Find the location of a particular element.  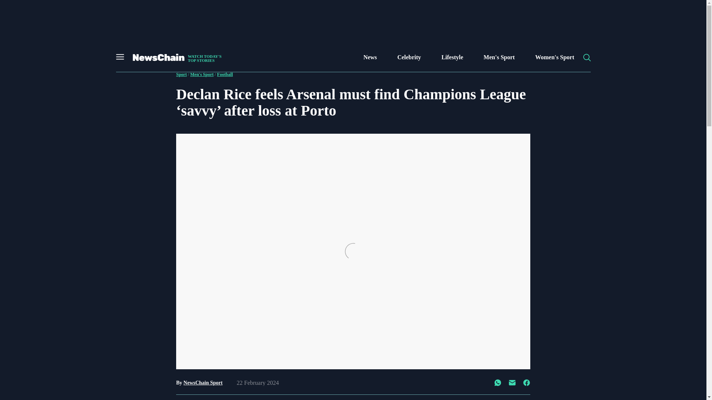

Men's Sport is located at coordinates (202, 74).